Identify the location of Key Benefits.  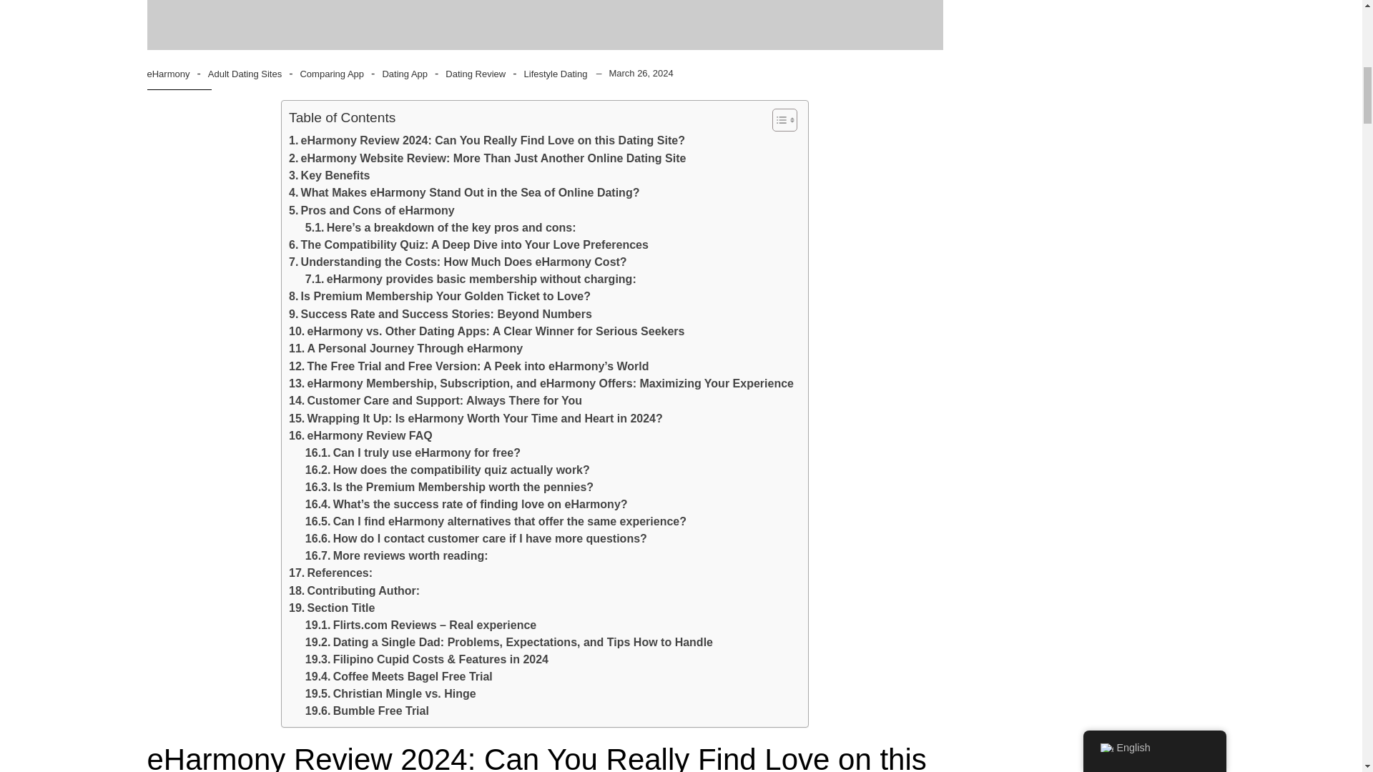
(329, 176).